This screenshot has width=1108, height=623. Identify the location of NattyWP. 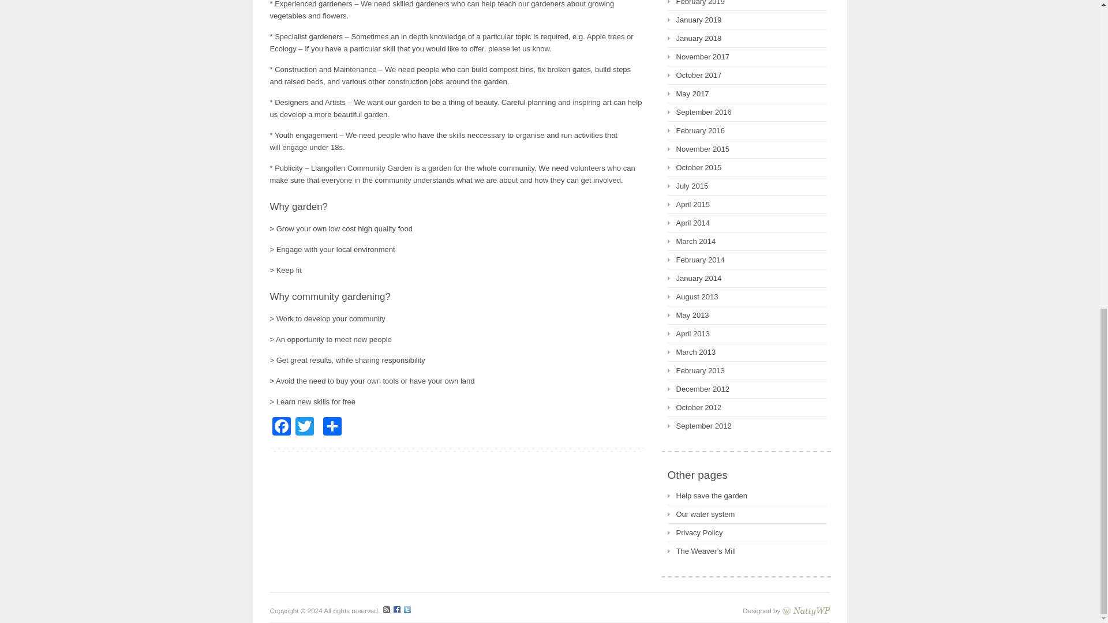
(806, 610).